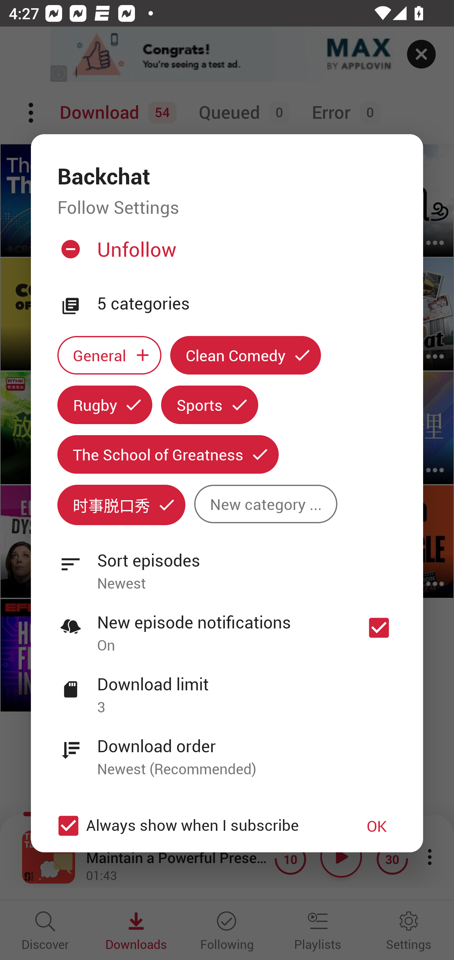 This screenshot has height=960, width=454. Describe the element at coordinates (121, 505) in the screenshot. I see `时事脱口秀` at that location.